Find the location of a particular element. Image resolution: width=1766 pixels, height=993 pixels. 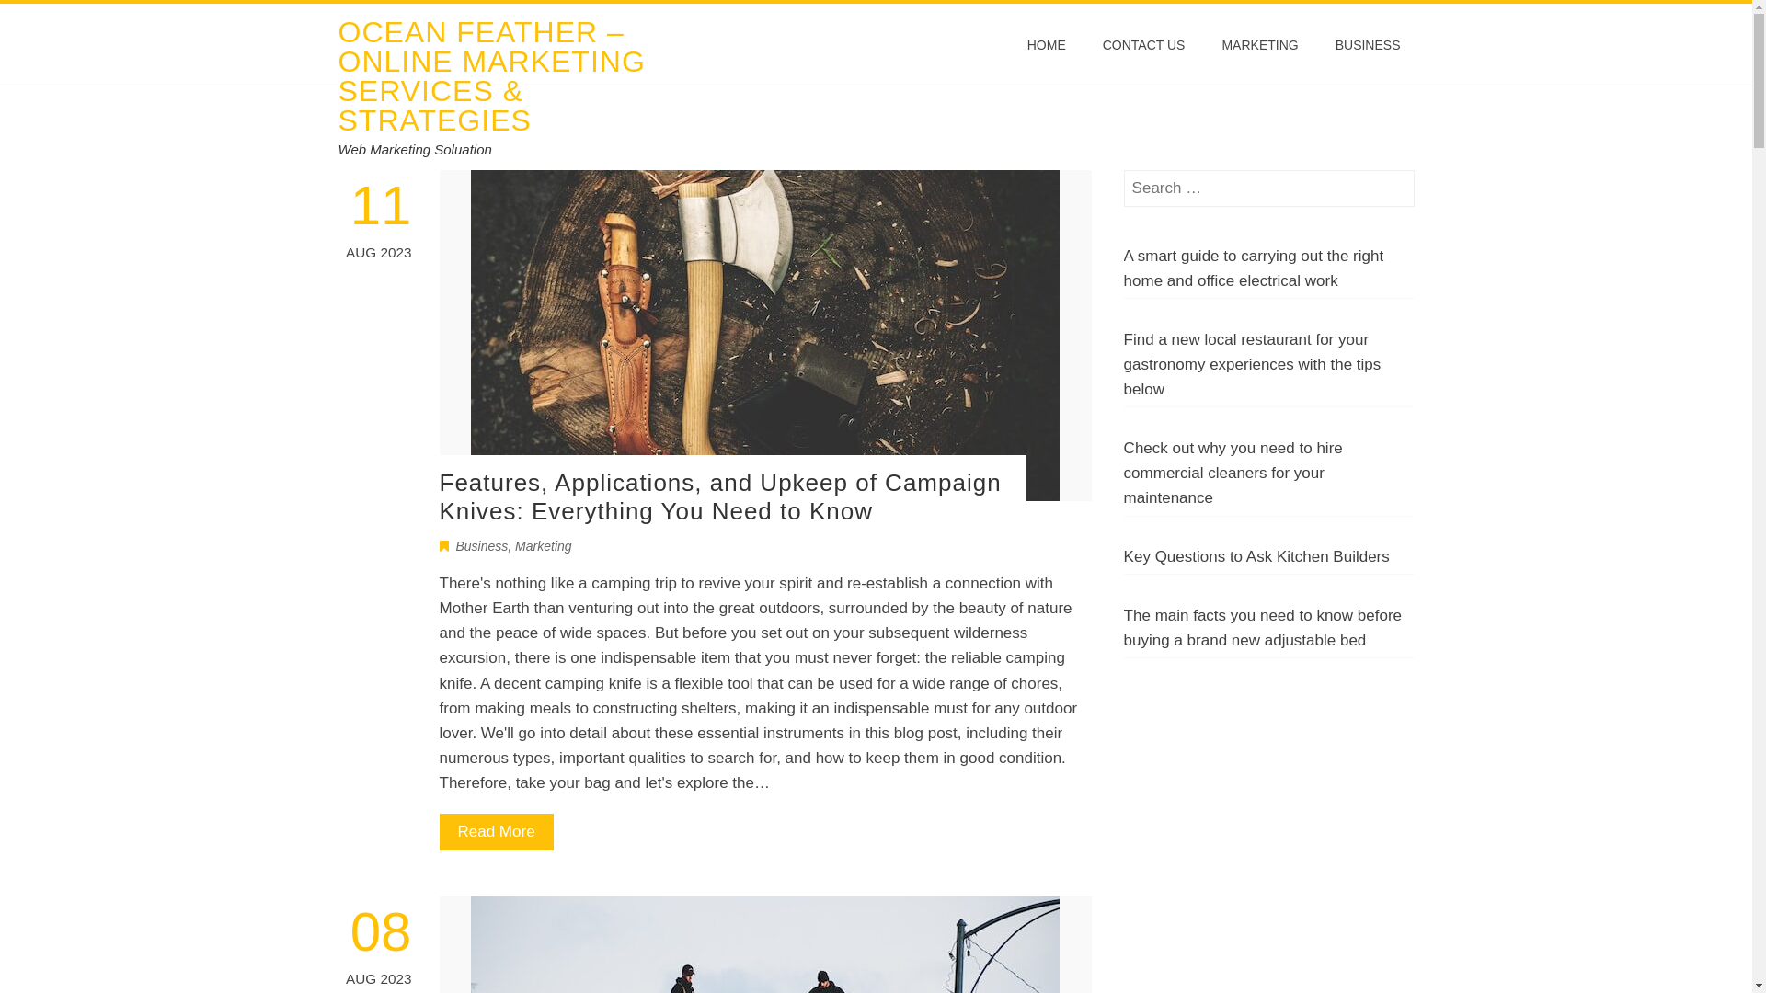

Marketing is located at coordinates (543, 546).